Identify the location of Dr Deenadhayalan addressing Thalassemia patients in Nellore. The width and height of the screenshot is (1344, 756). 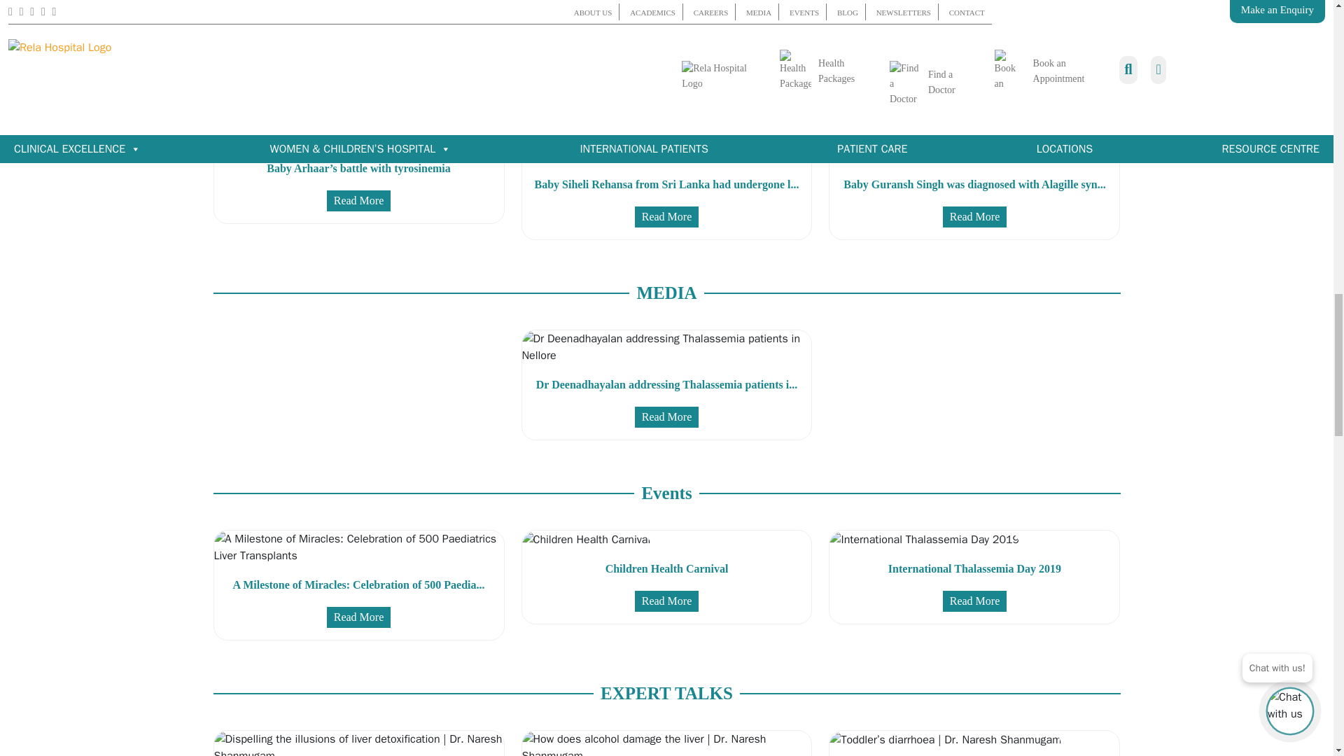
(666, 346).